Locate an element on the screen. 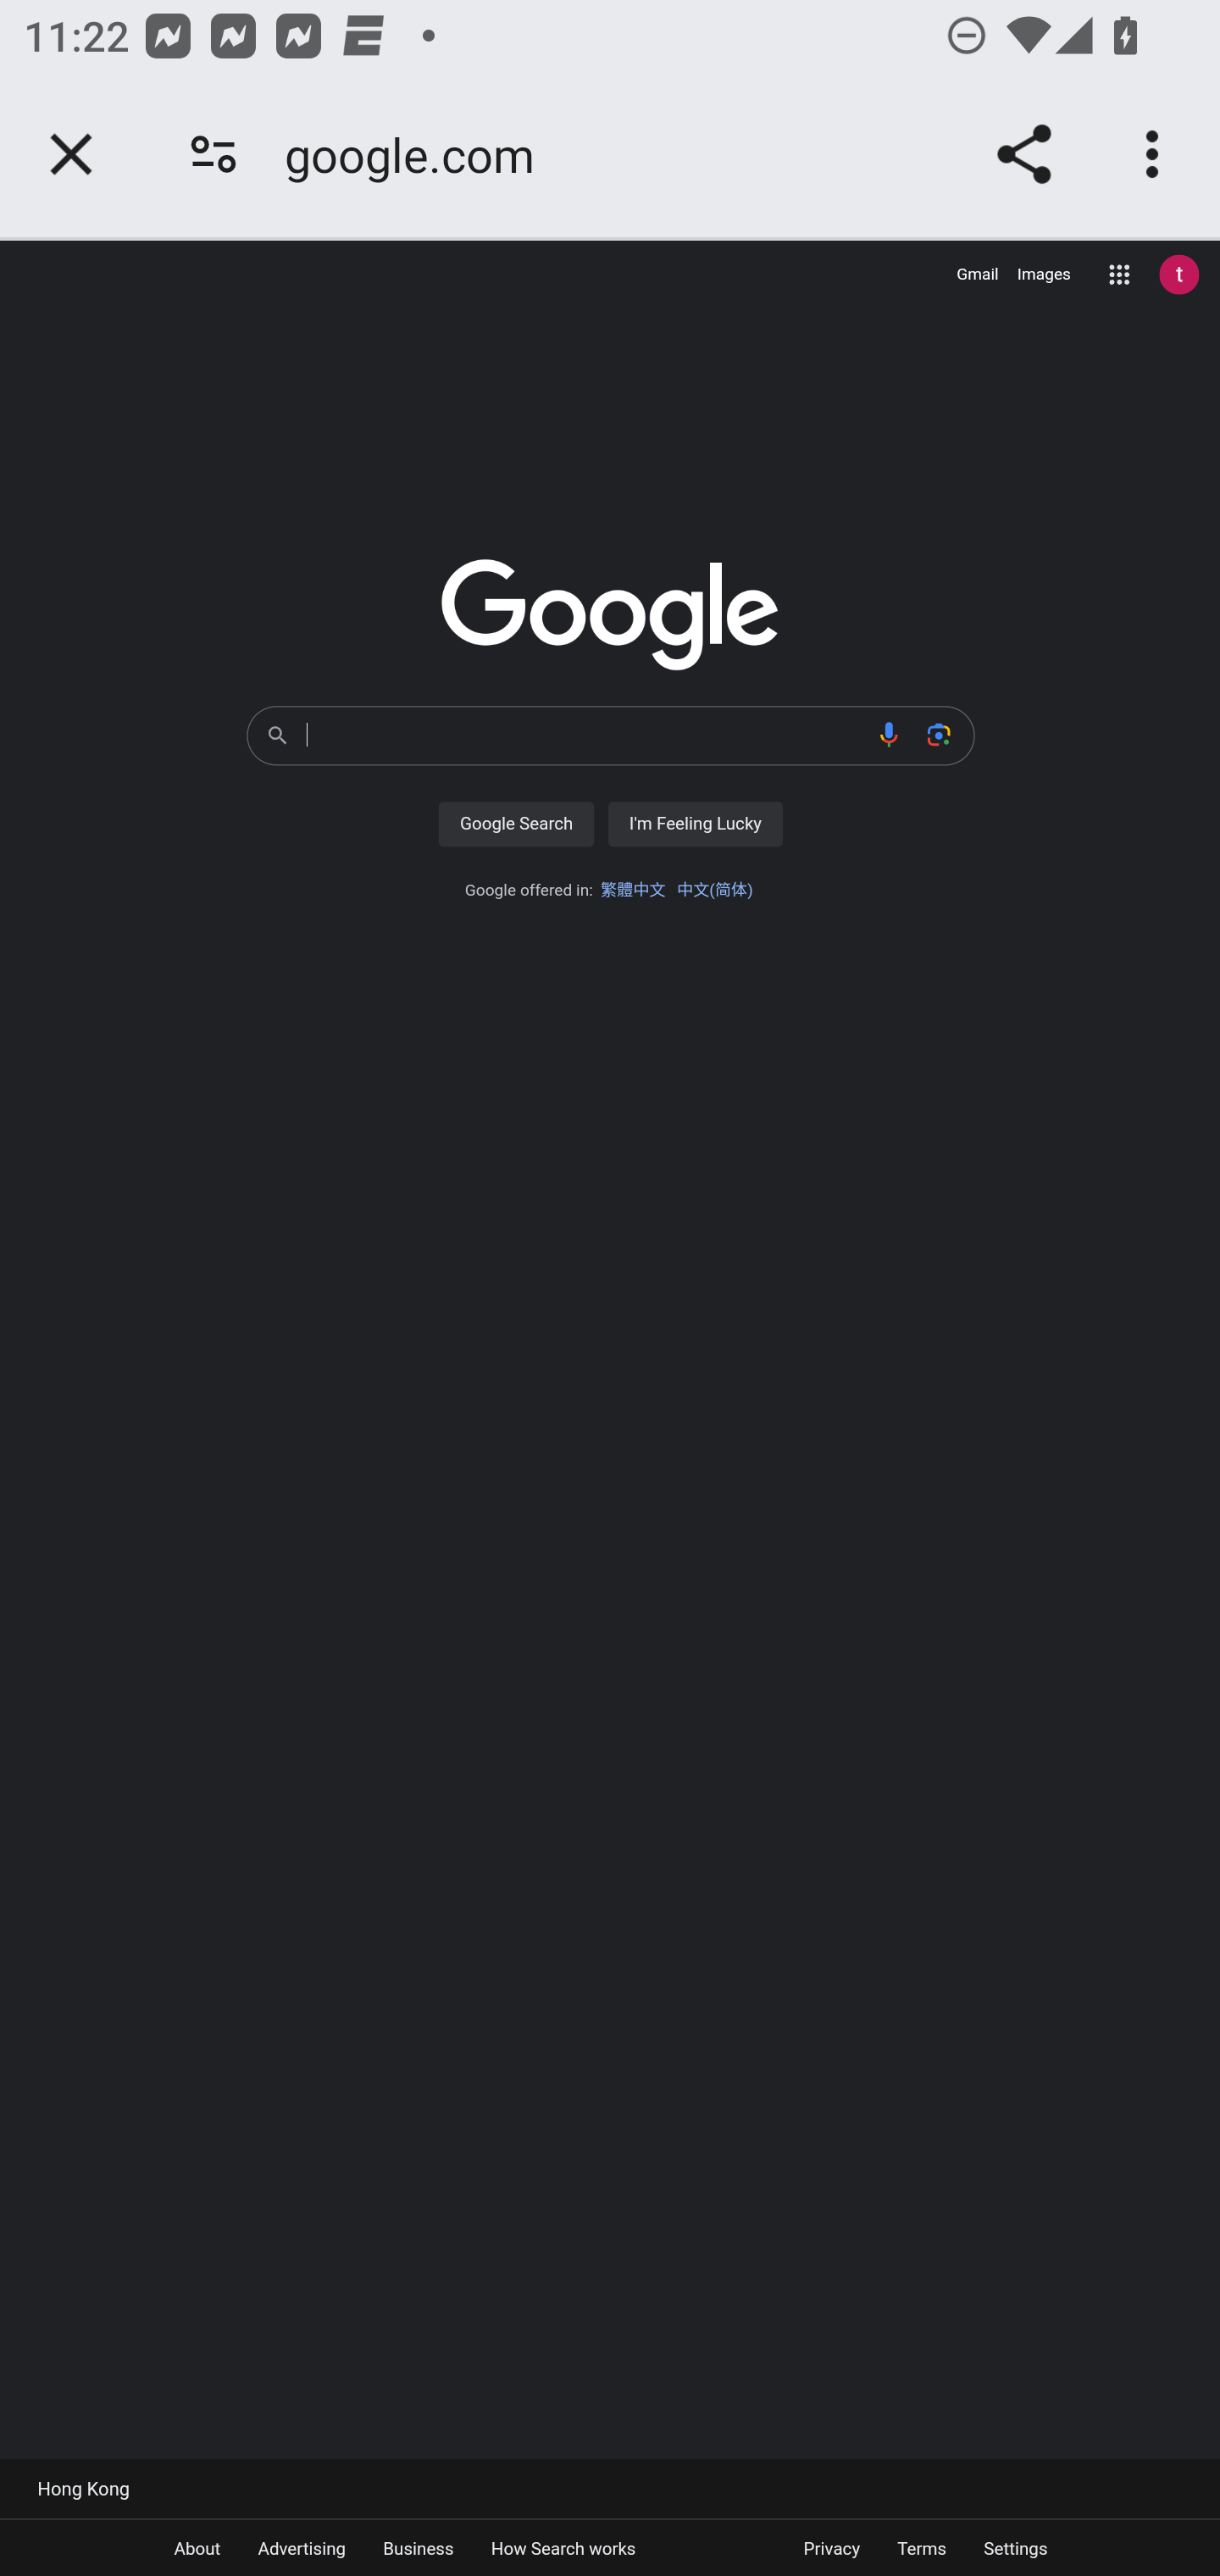  Settings is located at coordinates (1015, 2547).